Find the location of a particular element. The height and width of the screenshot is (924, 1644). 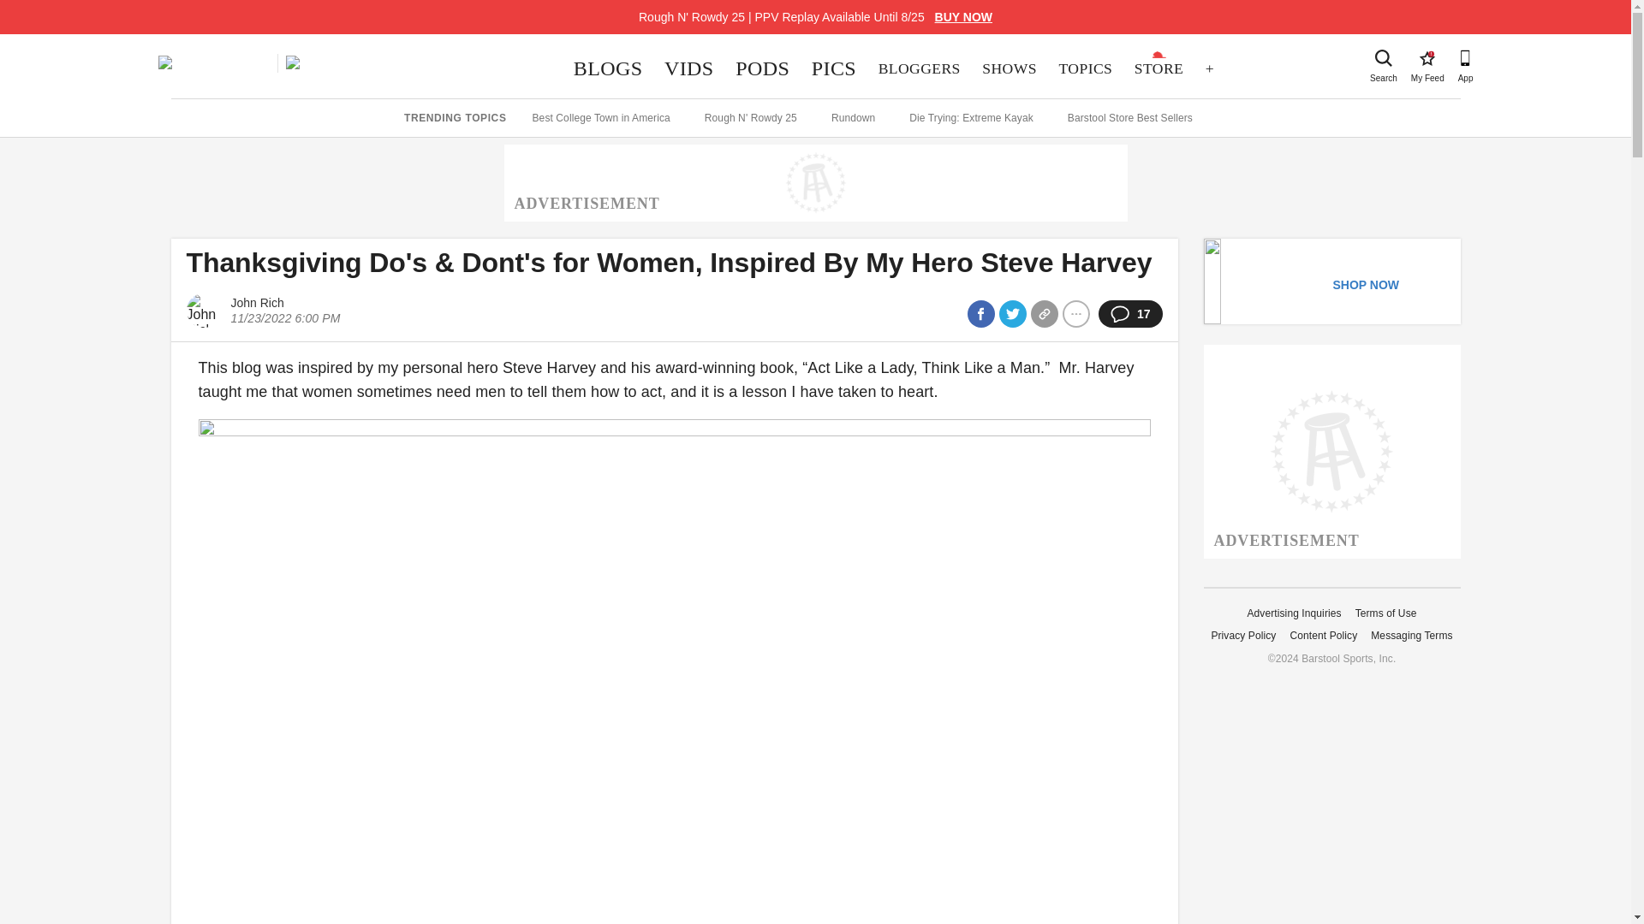

PICS is located at coordinates (1086, 68).